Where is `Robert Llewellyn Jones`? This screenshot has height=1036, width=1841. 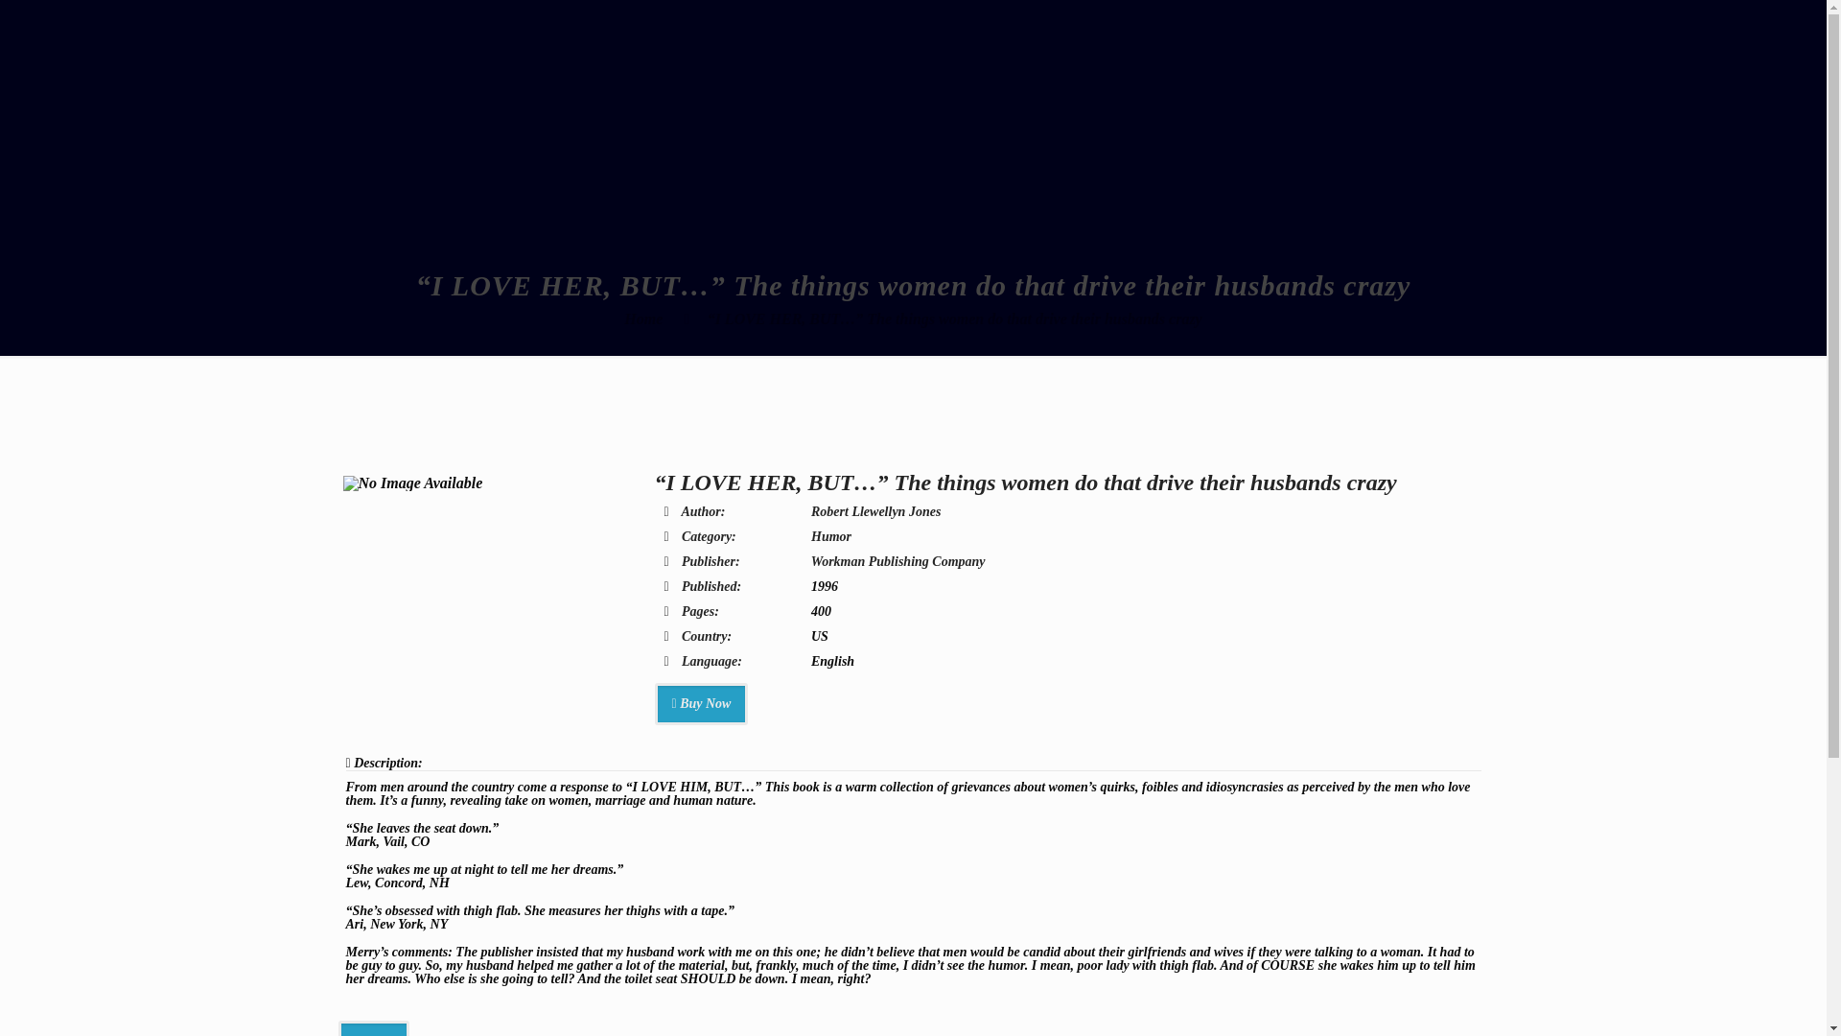
Robert Llewellyn Jones is located at coordinates (876, 511).